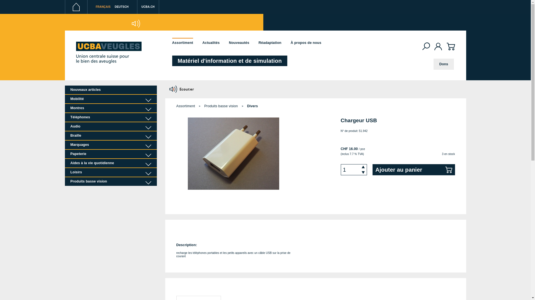 The height and width of the screenshot is (300, 535). What do you see at coordinates (438, 47) in the screenshot?
I see `User` at bounding box center [438, 47].